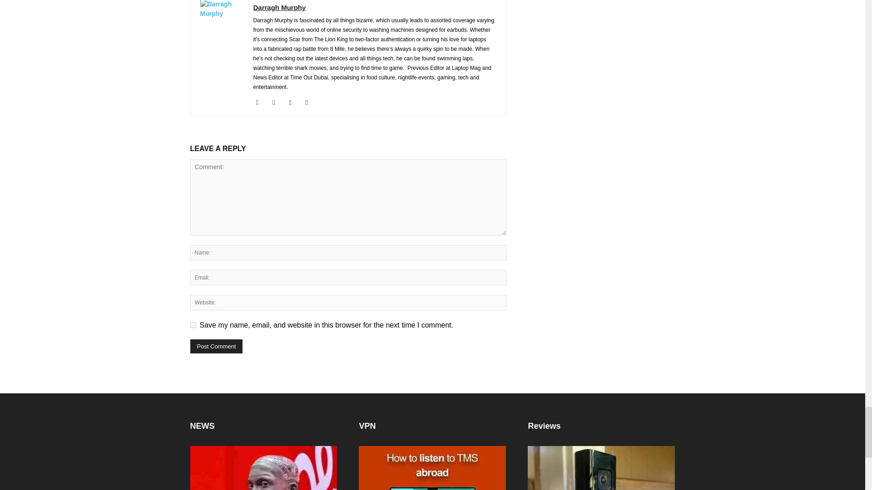  I want to click on yes, so click(193, 325).